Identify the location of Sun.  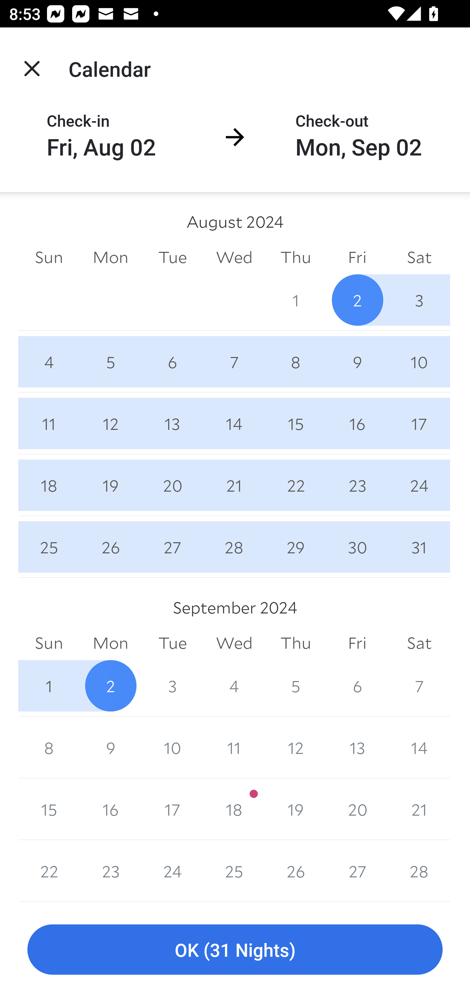
(49, 257).